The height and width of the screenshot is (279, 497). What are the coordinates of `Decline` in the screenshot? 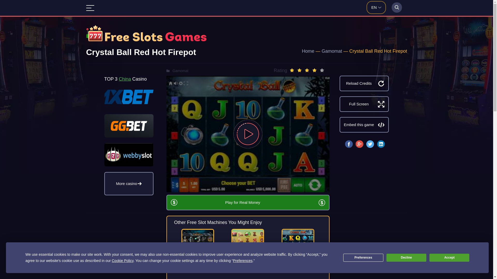 It's located at (406, 258).